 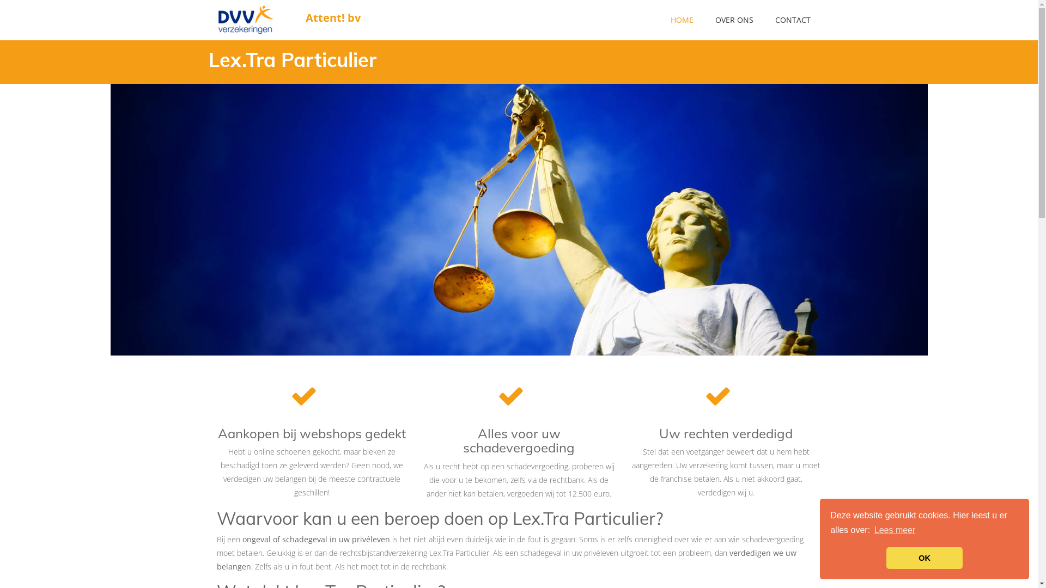 I want to click on OVER ONS, so click(x=734, y=20).